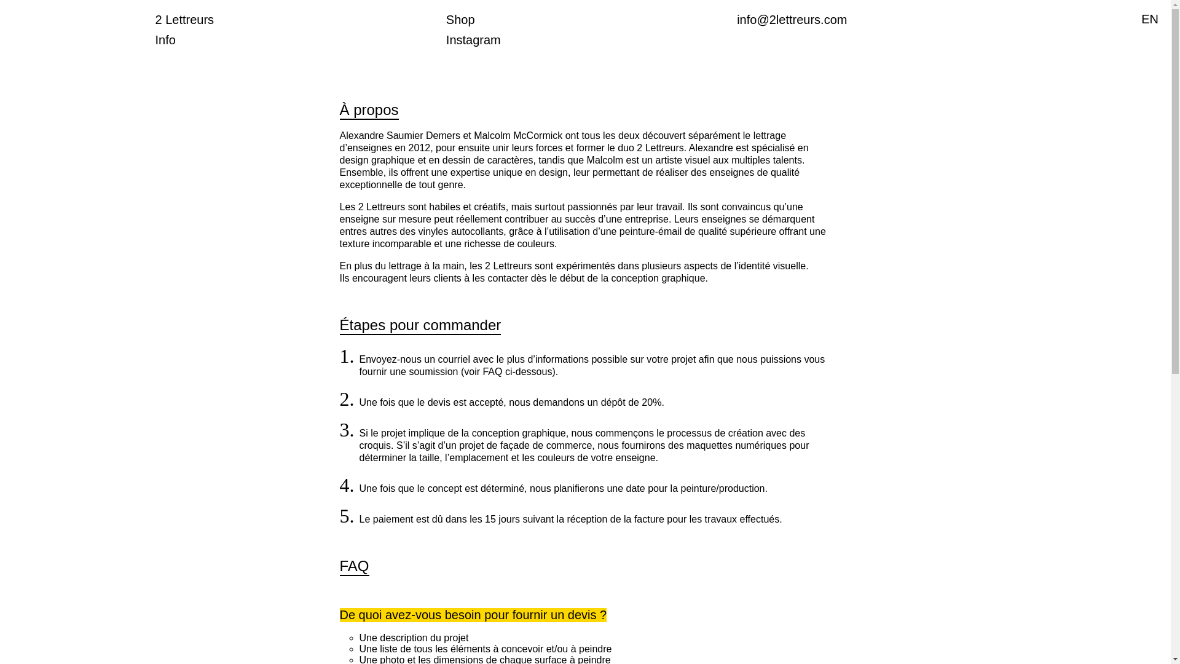  What do you see at coordinates (518, 135) in the screenshot?
I see `Malcolm McCormick` at bounding box center [518, 135].